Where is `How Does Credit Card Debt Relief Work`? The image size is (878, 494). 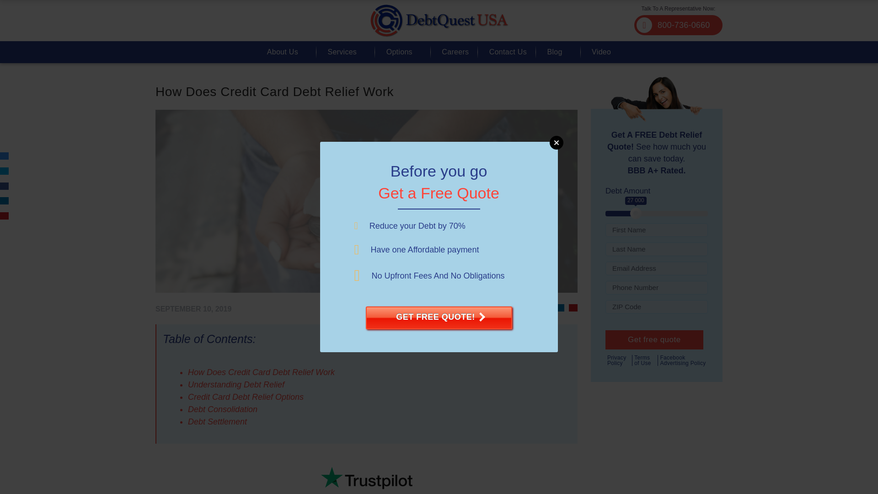
How Does Credit Card Debt Relief Work is located at coordinates (261, 372).